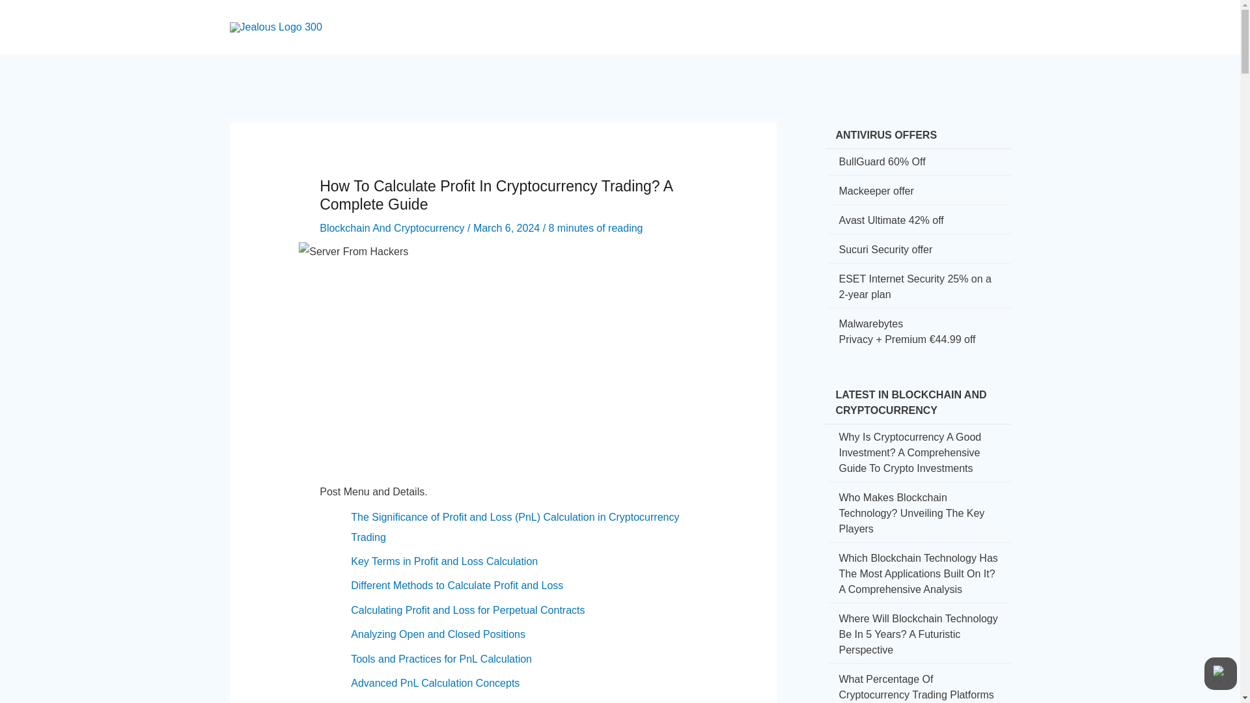 The width and height of the screenshot is (1250, 703). What do you see at coordinates (441, 659) in the screenshot?
I see `Tools and Practices for PnL Calculation` at bounding box center [441, 659].